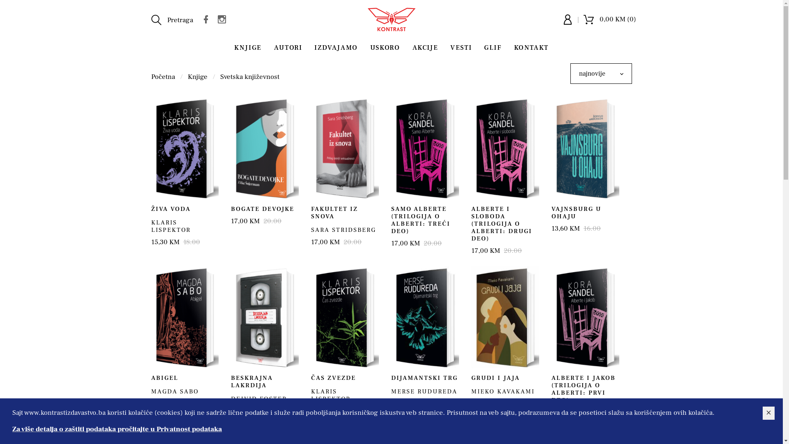  What do you see at coordinates (345, 148) in the screenshot?
I see `fakultet iz snova sara stridsberg` at bounding box center [345, 148].